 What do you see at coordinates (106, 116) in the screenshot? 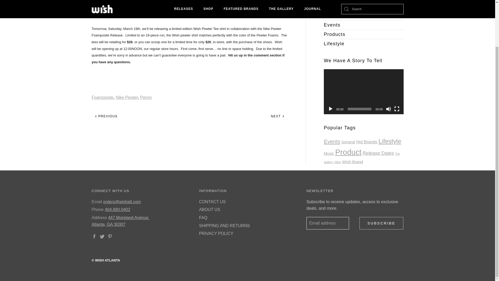
I see `PREVIOUS` at bounding box center [106, 116].